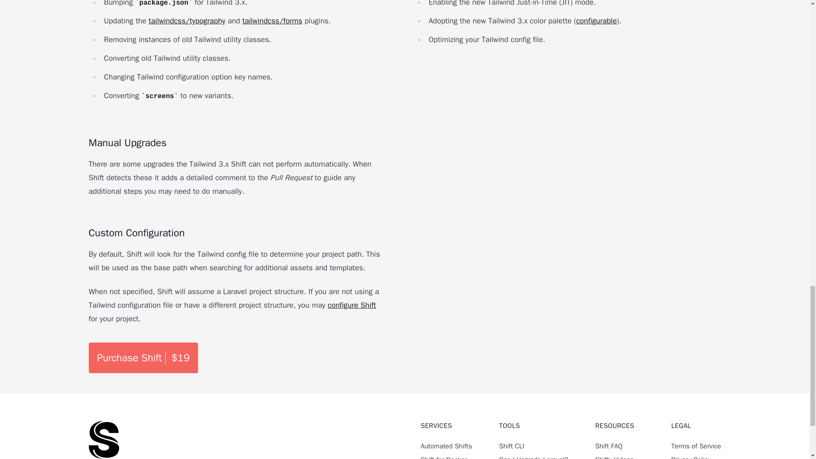 This screenshot has width=816, height=459. Describe the element at coordinates (533, 457) in the screenshot. I see `Can I Upgrade Laravel?` at that location.